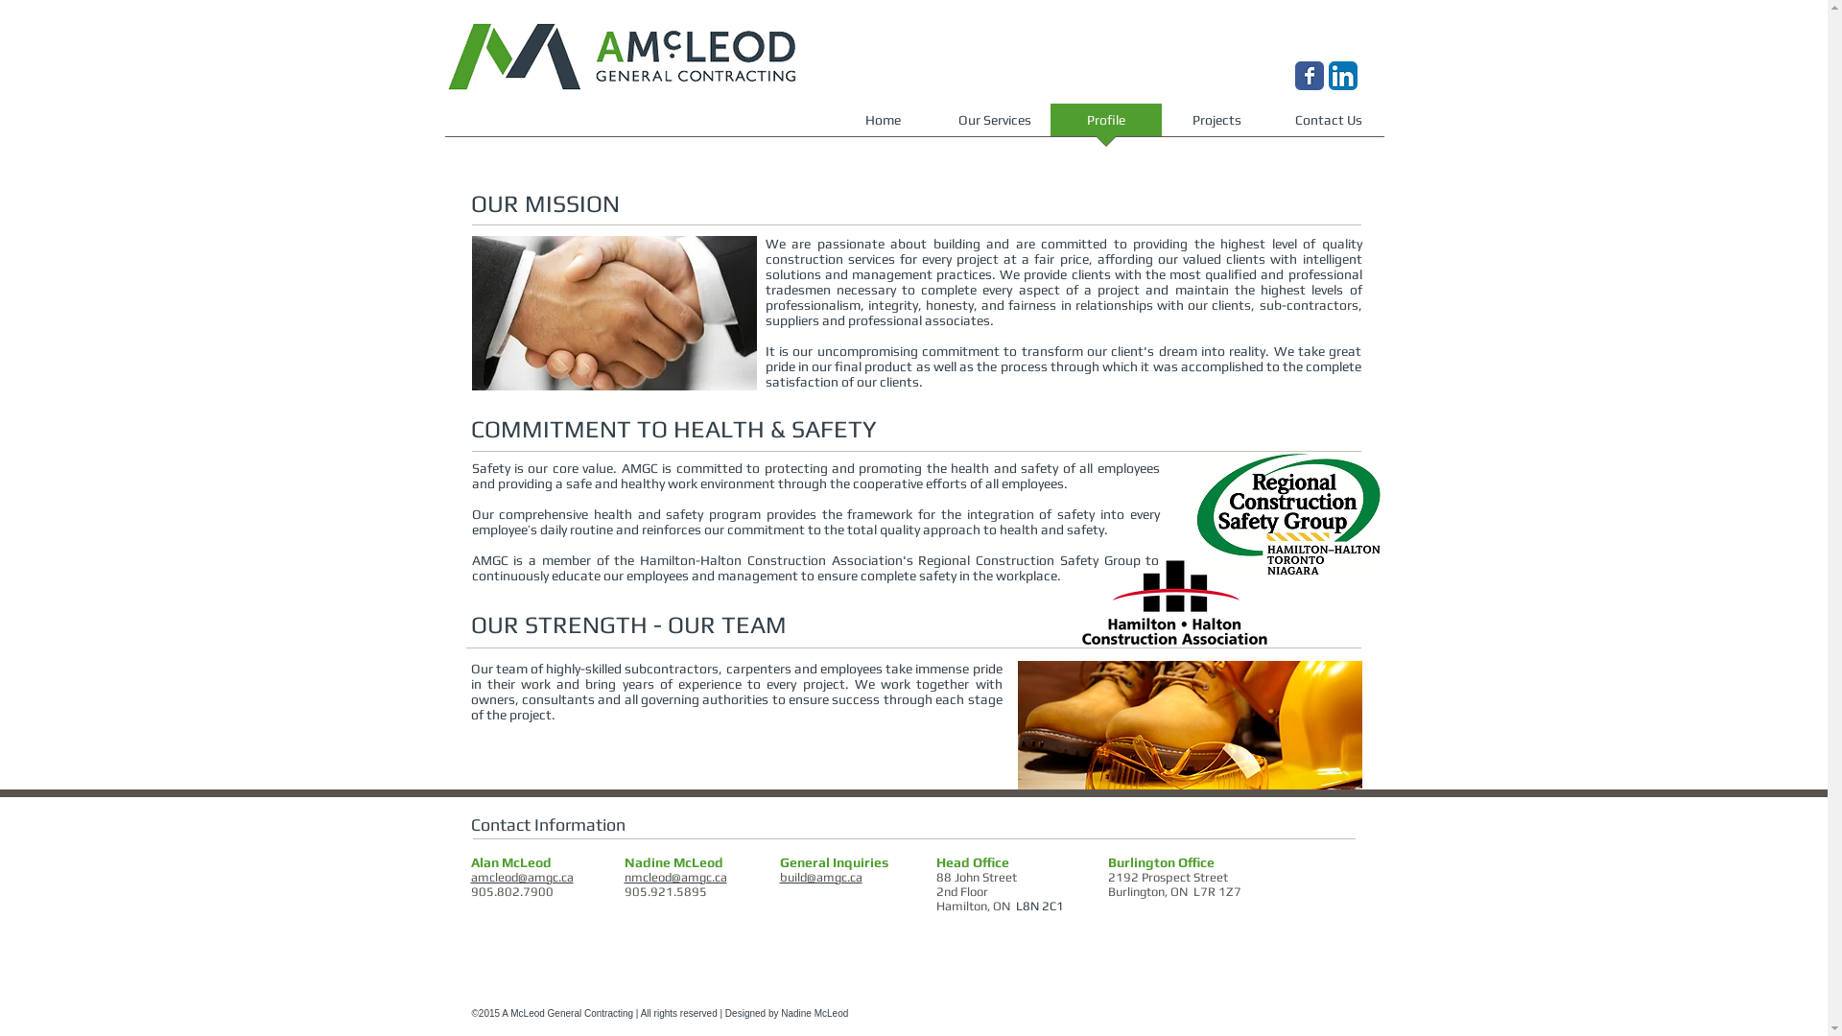 This screenshot has height=1036, width=1842. What do you see at coordinates (675, 877) in the screenshot?
I see `nmcleod@amgc.ca` at bounding box center [675, 877].